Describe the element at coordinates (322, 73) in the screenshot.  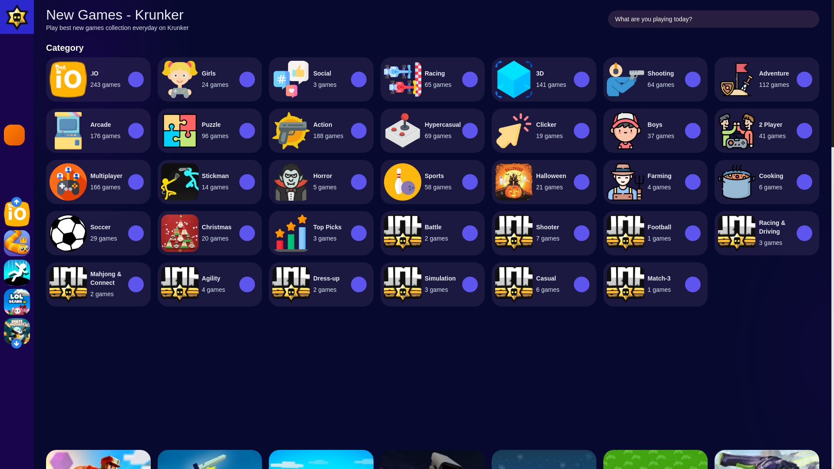
I see `Social` at that location.